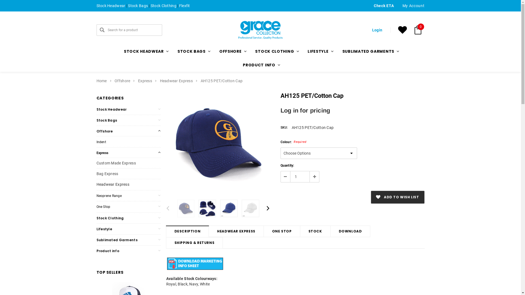  I want to click on AH125 PET/Cotton Cap, so click(222, 81).